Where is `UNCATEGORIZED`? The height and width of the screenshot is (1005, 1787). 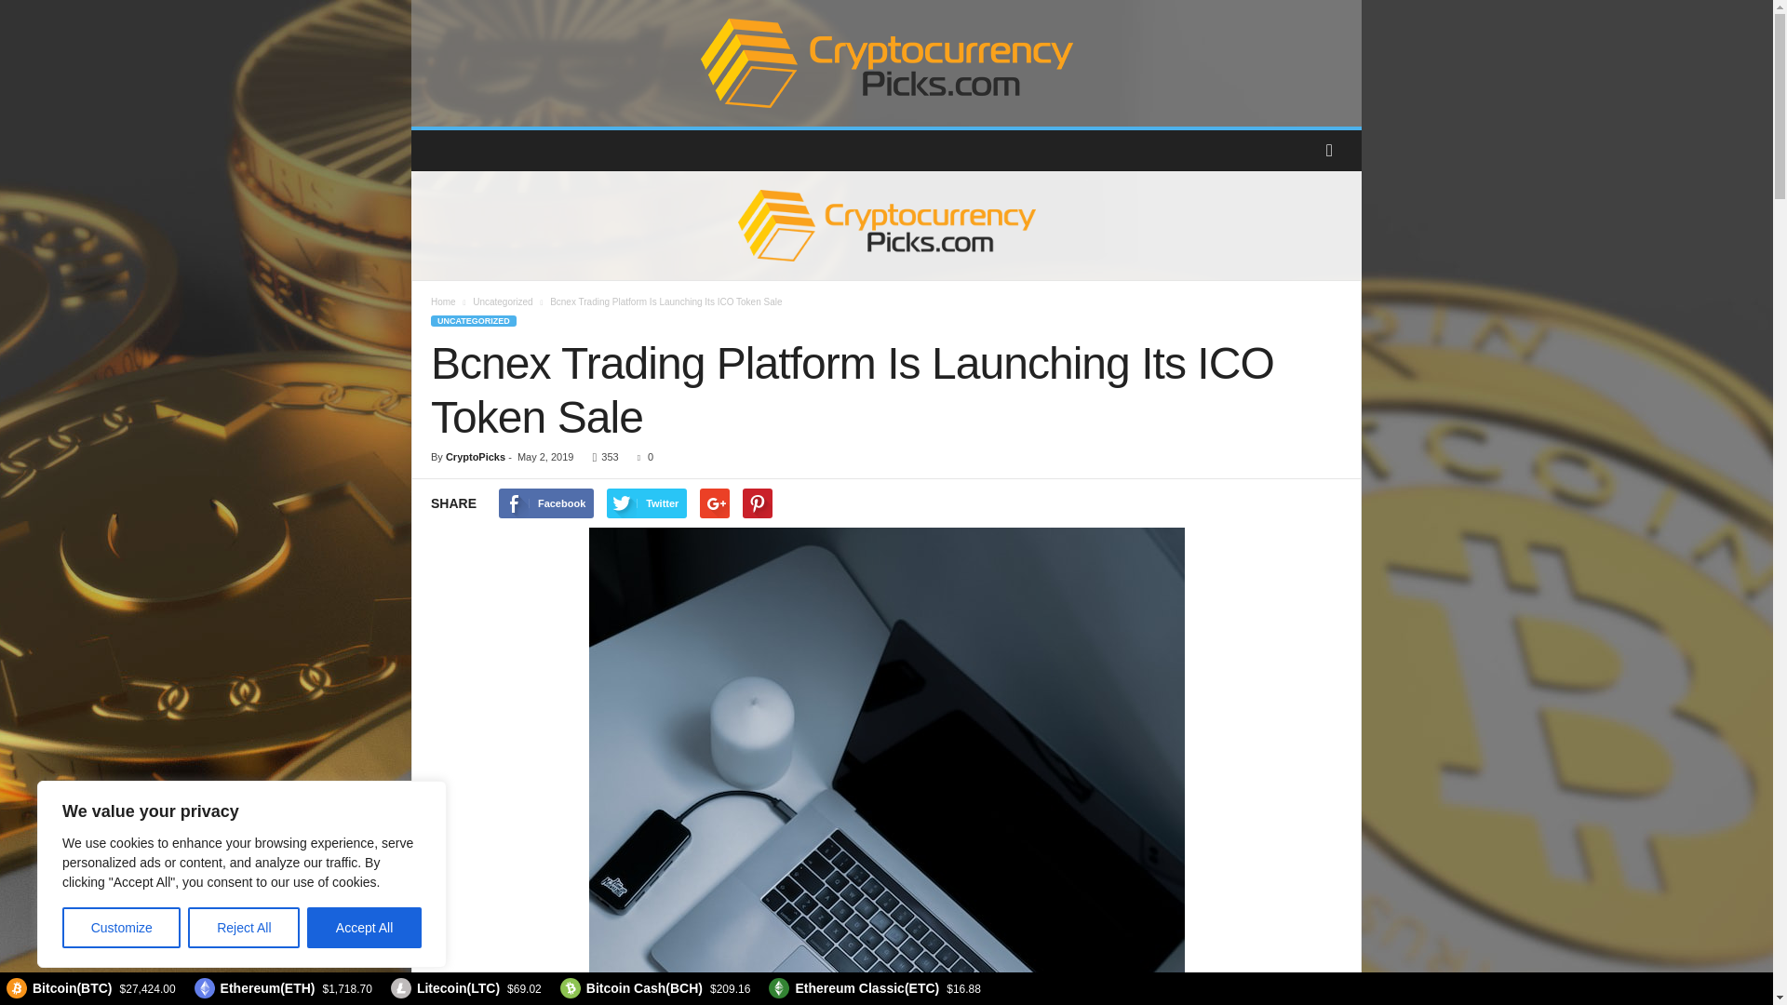
UNCATEGORIZED is located at coordinates (473, 321).